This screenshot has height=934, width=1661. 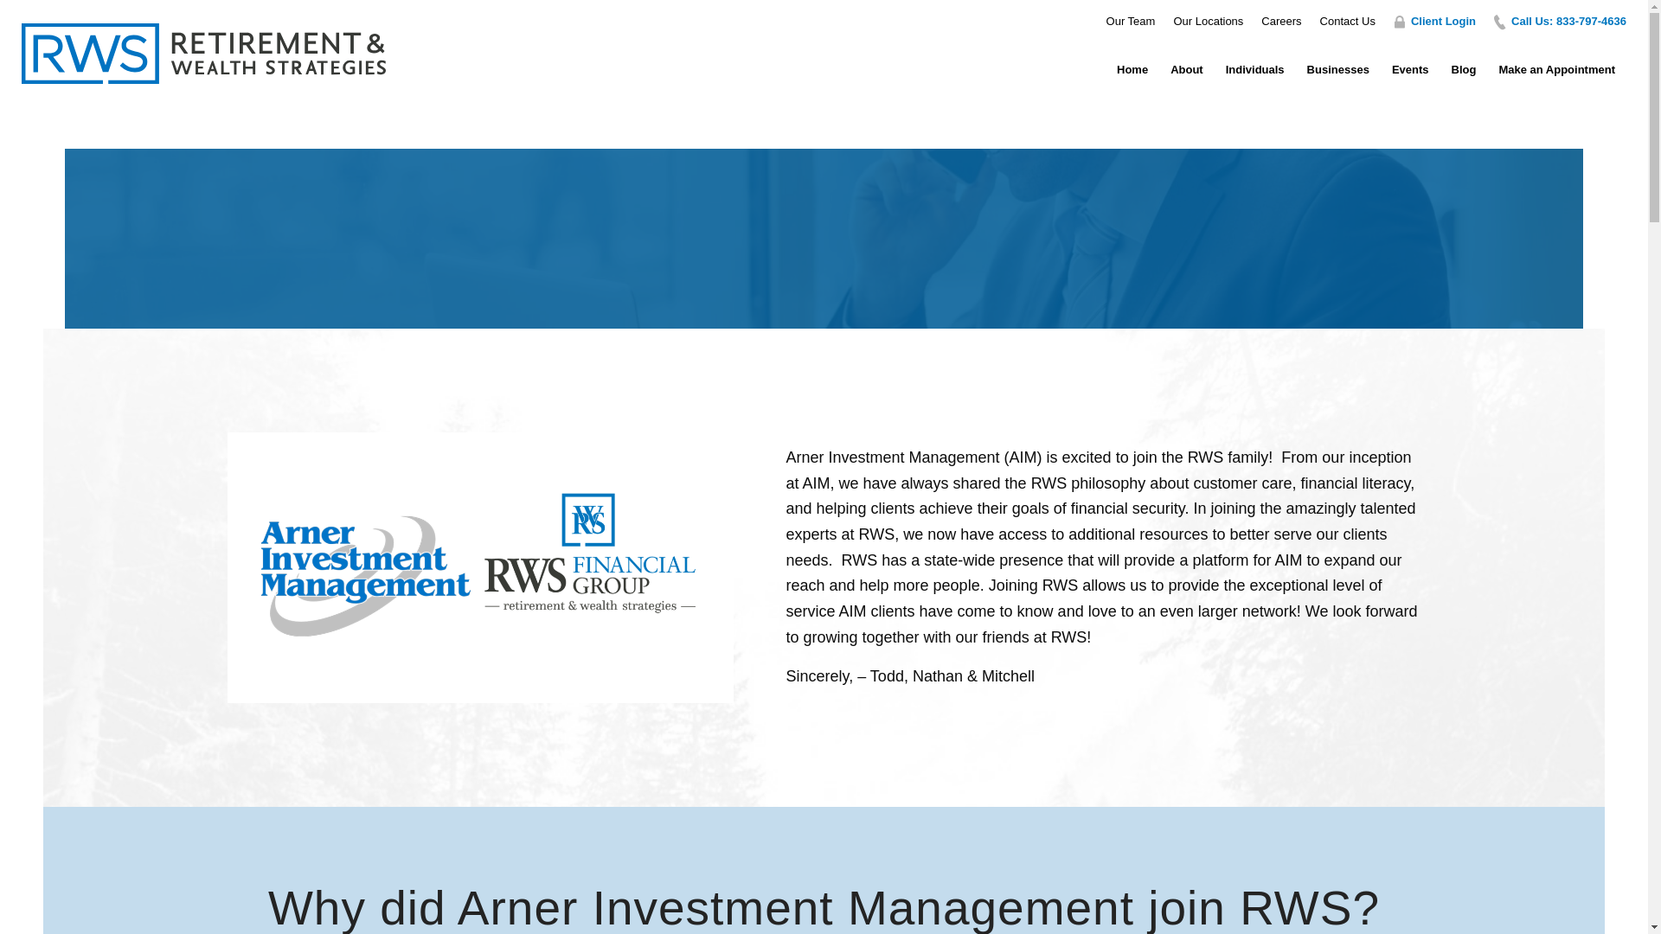 I want to click on Contact Us, so click(x=1348, y=21).